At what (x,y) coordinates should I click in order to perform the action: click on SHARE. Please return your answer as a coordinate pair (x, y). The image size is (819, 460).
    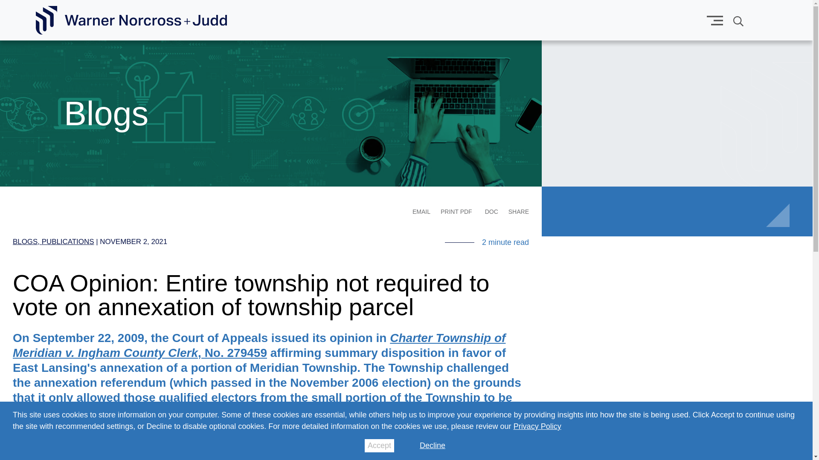
    Looking at the image, I should click on (519, 212).